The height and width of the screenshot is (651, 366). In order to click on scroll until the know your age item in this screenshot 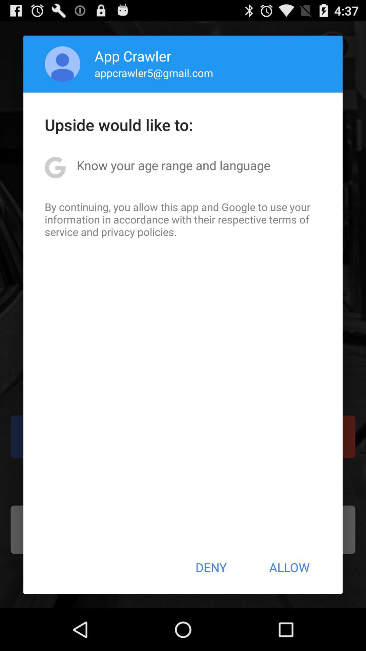, I will do `click(174, 165)`.